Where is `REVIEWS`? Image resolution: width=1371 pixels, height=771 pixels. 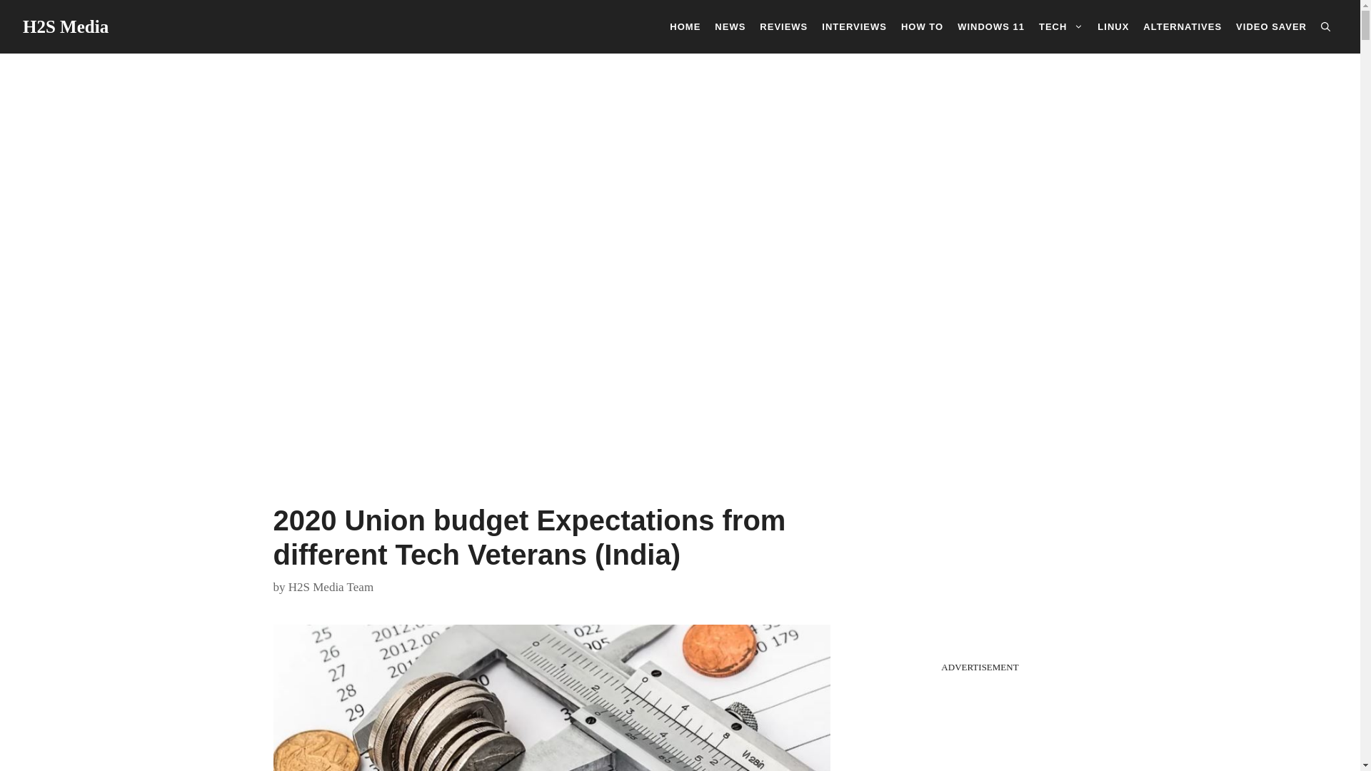
REVIEWS is located at coordinates (783, 26).